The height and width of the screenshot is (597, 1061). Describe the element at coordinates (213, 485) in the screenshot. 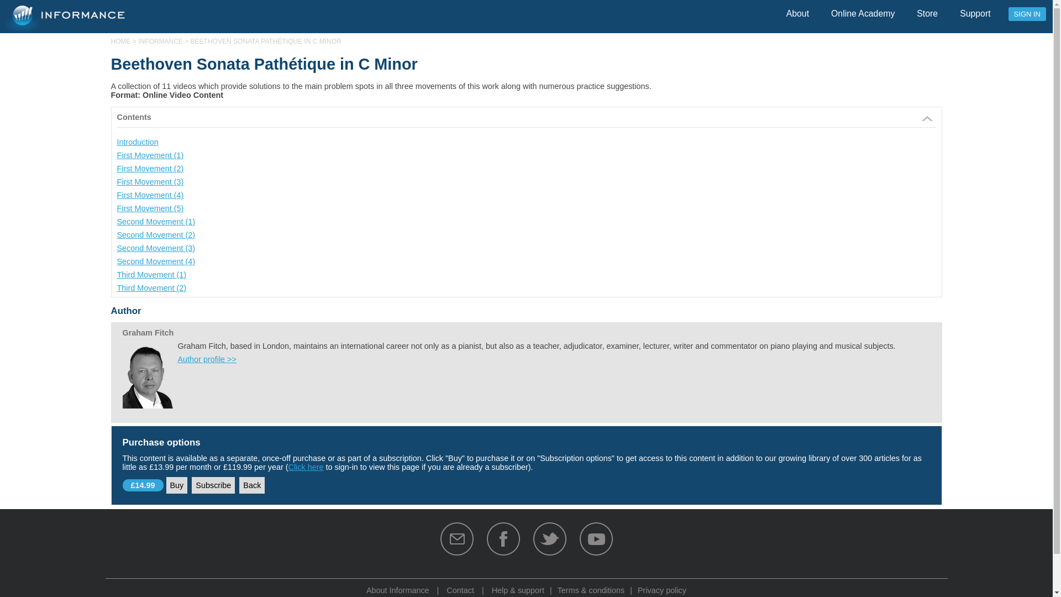

I see `Subscribe` at that location.